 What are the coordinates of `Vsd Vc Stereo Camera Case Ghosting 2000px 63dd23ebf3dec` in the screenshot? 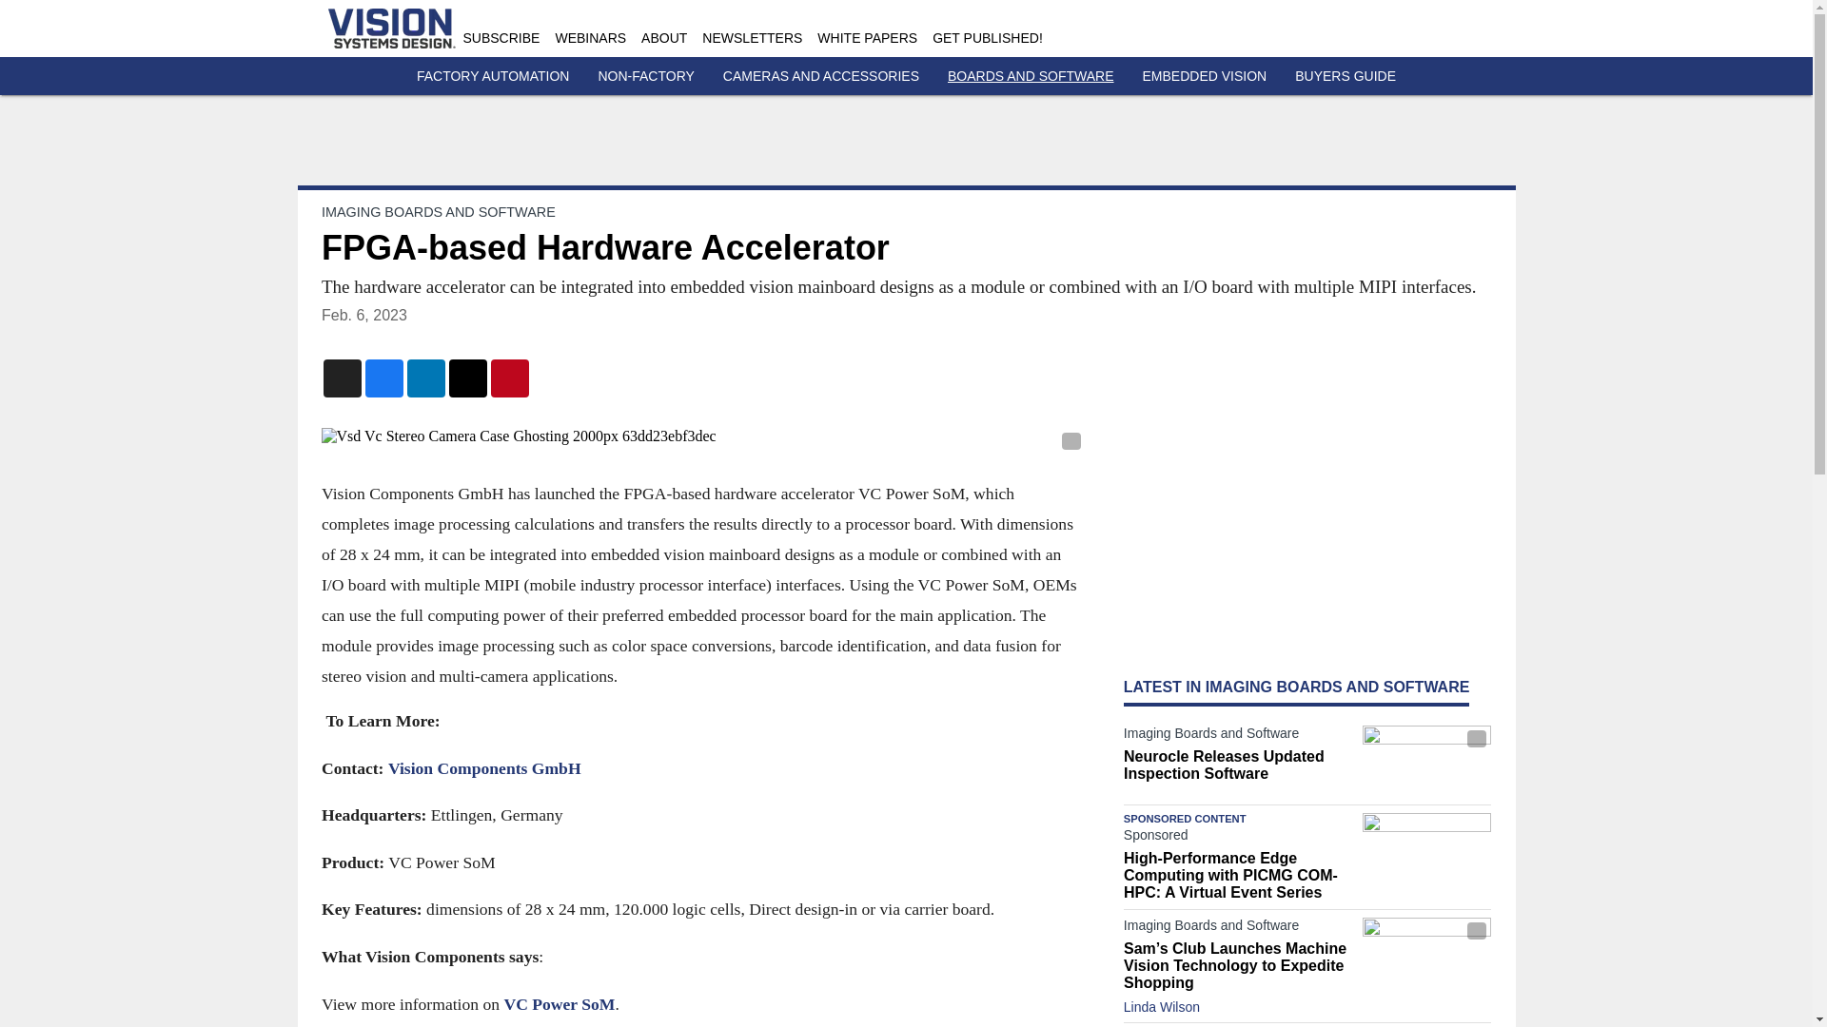 It's located at (702, 436).